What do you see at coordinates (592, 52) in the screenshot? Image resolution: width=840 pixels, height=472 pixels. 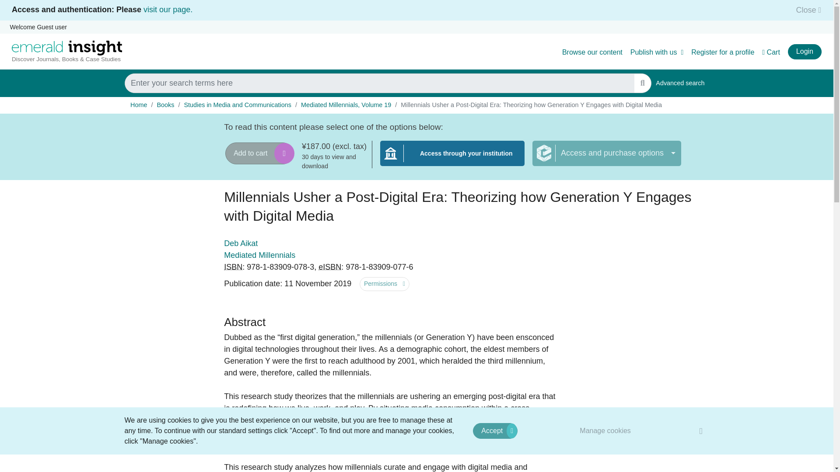 I see `Browse our content` at bounding box center [592, 52].